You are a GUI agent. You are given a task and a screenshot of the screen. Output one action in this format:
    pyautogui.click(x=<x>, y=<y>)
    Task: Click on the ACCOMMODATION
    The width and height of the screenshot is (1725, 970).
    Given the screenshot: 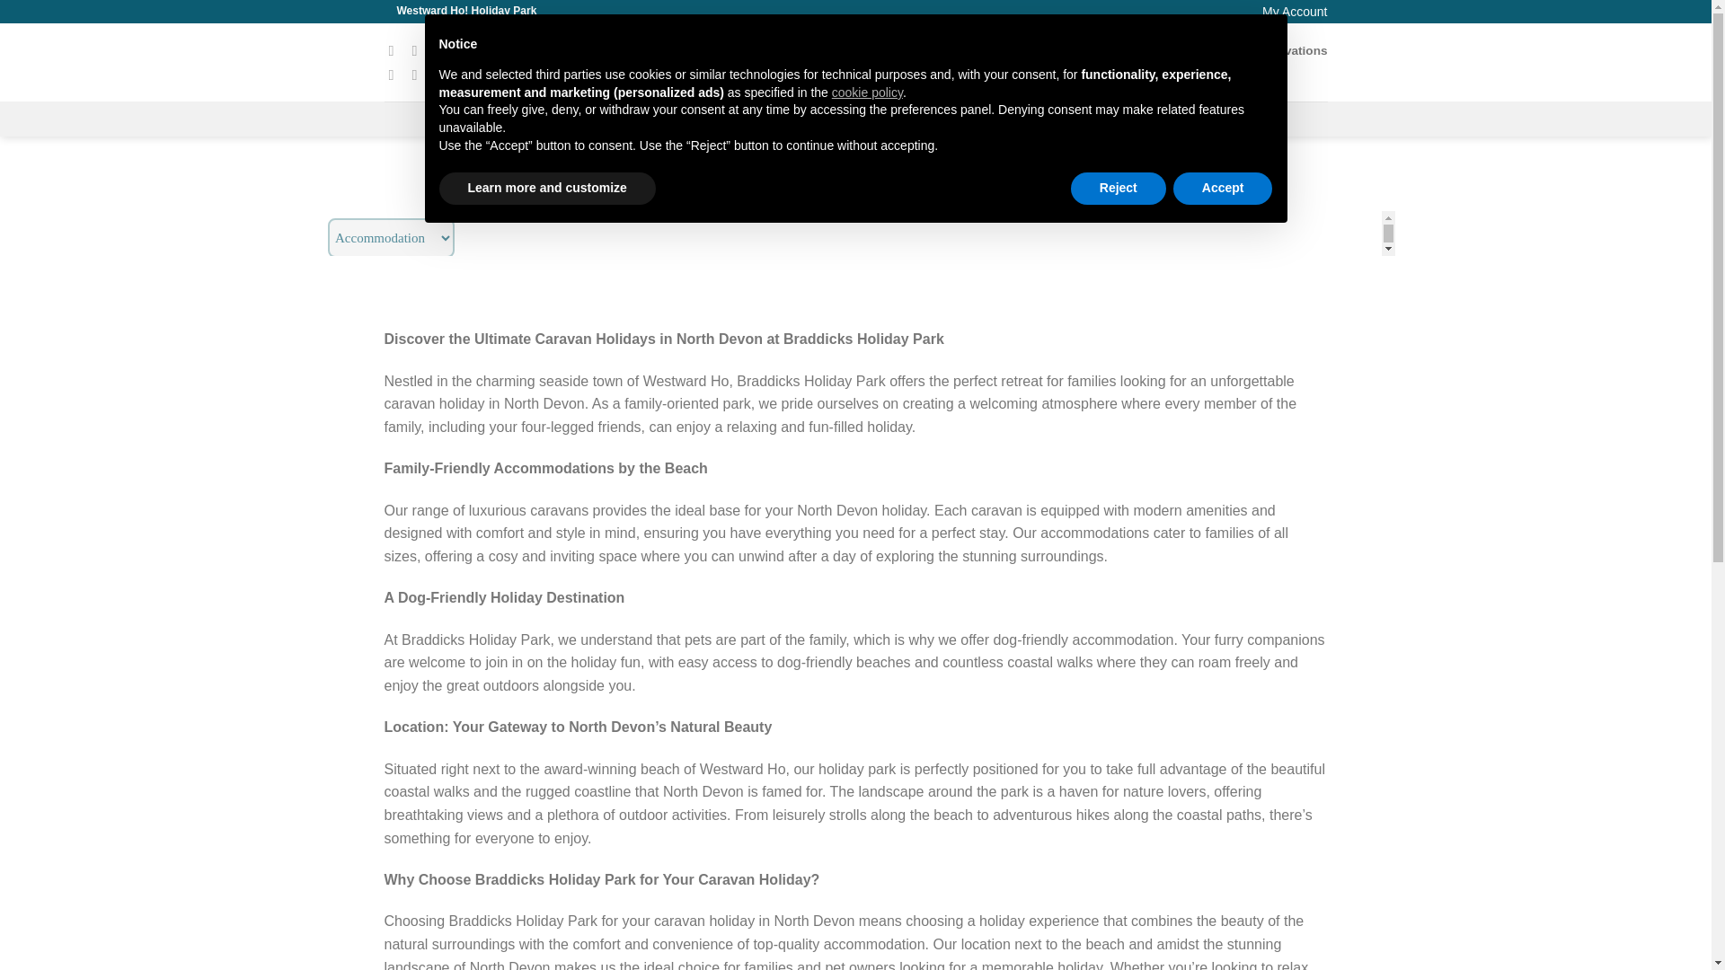 What is the action you would take?
    pyautogui.click(x=602, y=119)
    